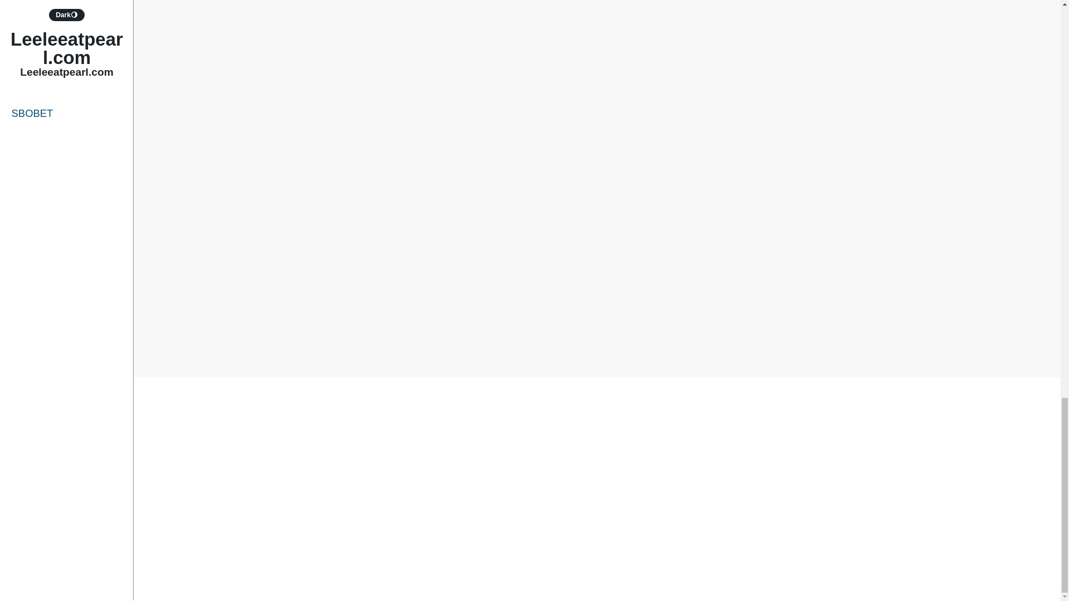 Image resolution: width=1069 pixels, height=601 pixels. What do you see at coordinates (632, 354) in the screenshot?
I see `togel hari ini sidney` at bounding box center [632, 354].